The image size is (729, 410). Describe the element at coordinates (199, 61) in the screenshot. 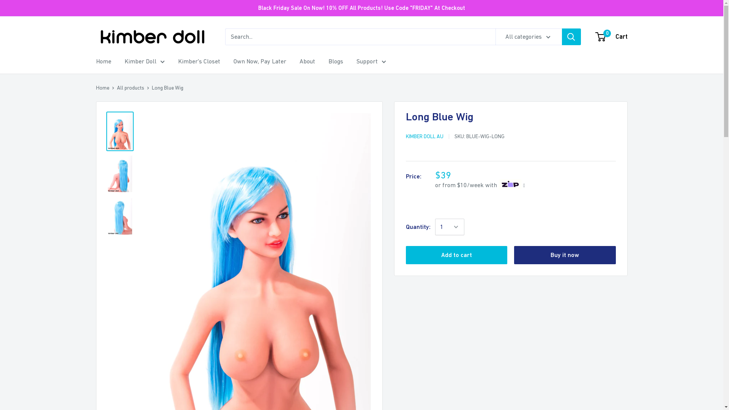

I see `Kimber's Closet` at that location.